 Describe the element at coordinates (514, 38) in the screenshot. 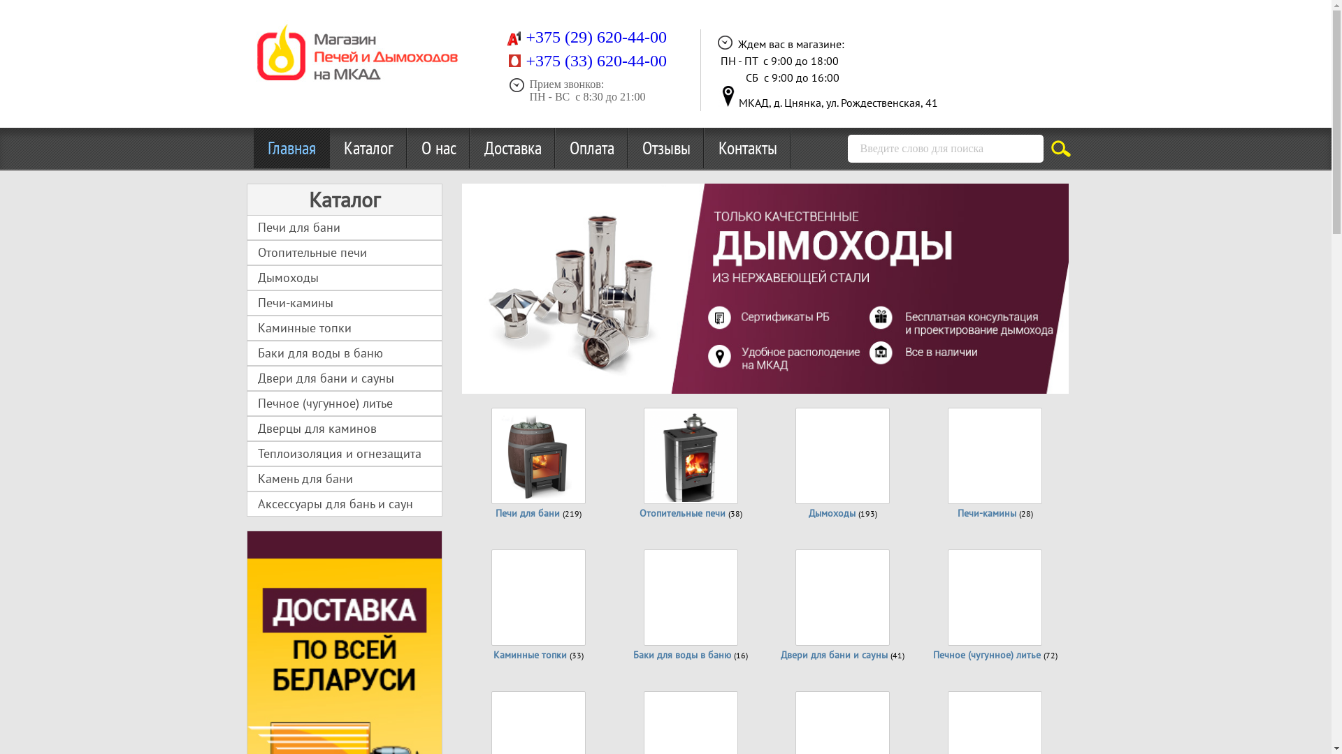

I see `a1.png` at that location.